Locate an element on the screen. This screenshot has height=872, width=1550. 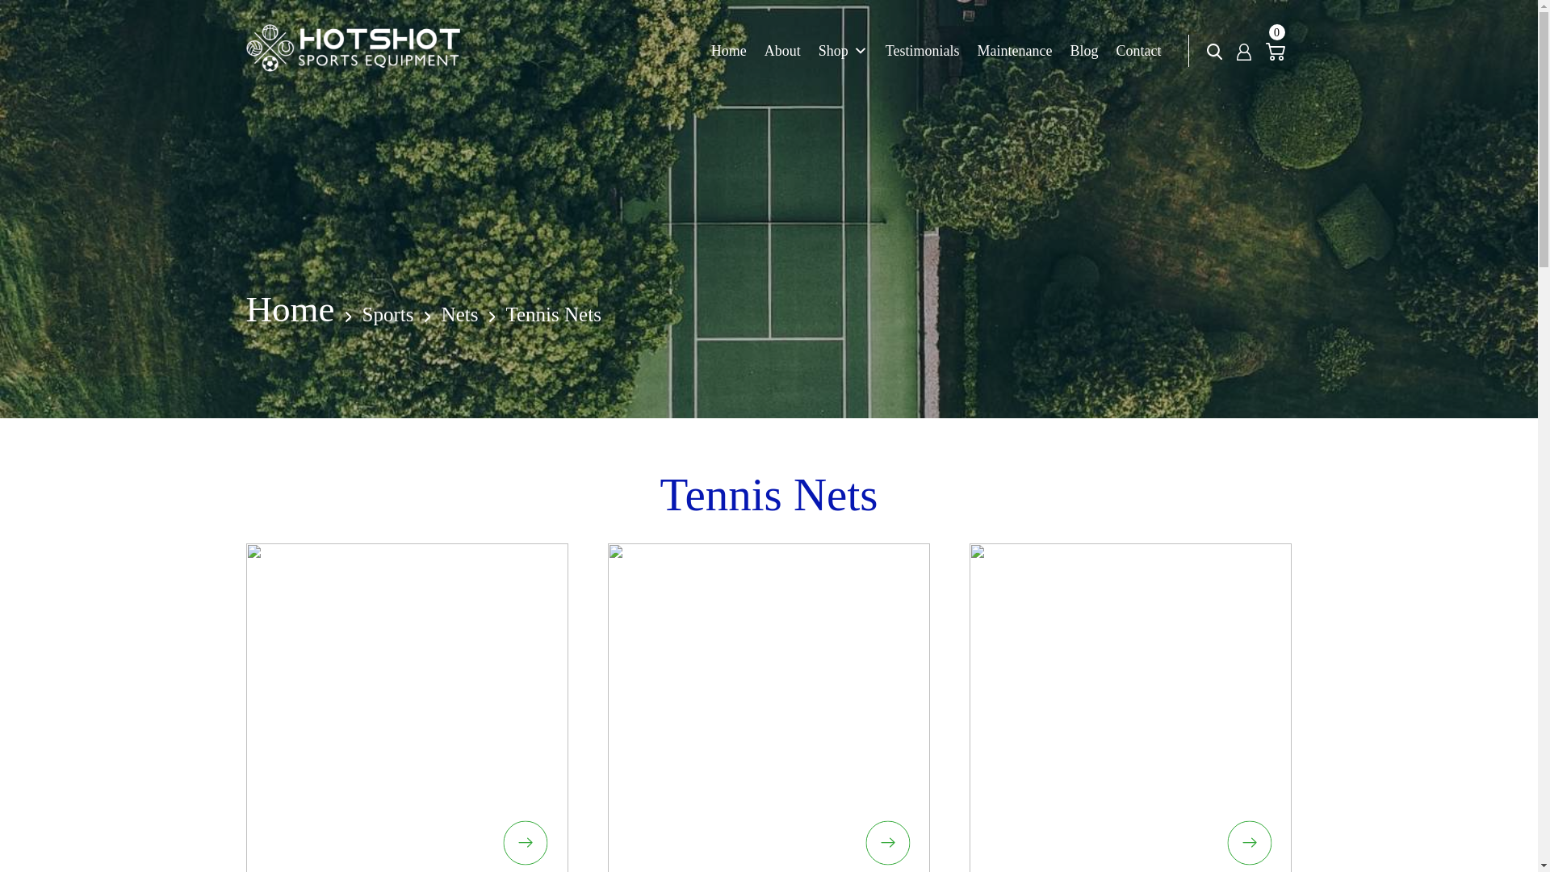
Home is located at coordinates (289, 308).